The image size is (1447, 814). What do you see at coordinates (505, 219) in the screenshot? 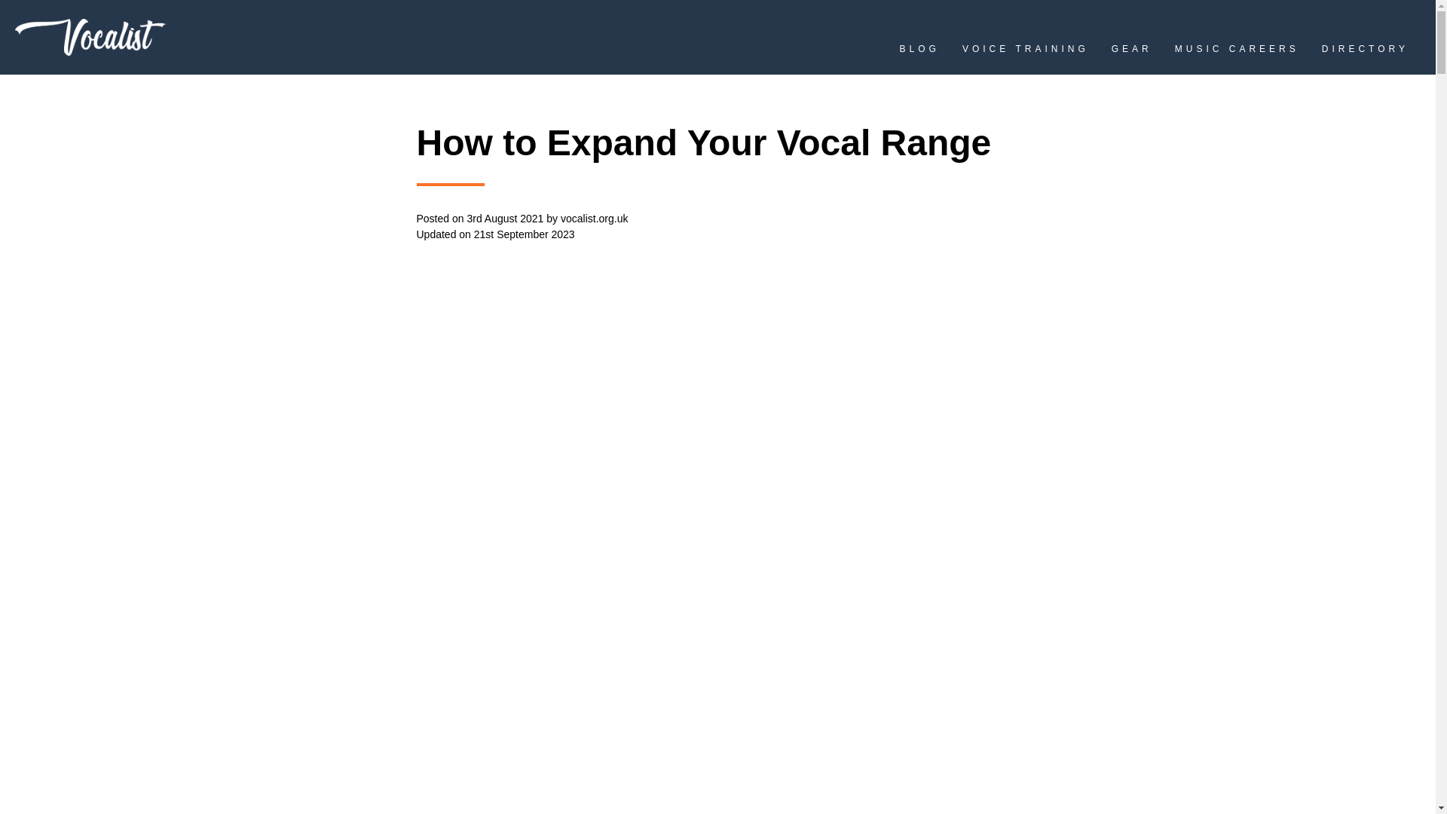
I see `3rd August 2021` at bounding box center [505, 219].